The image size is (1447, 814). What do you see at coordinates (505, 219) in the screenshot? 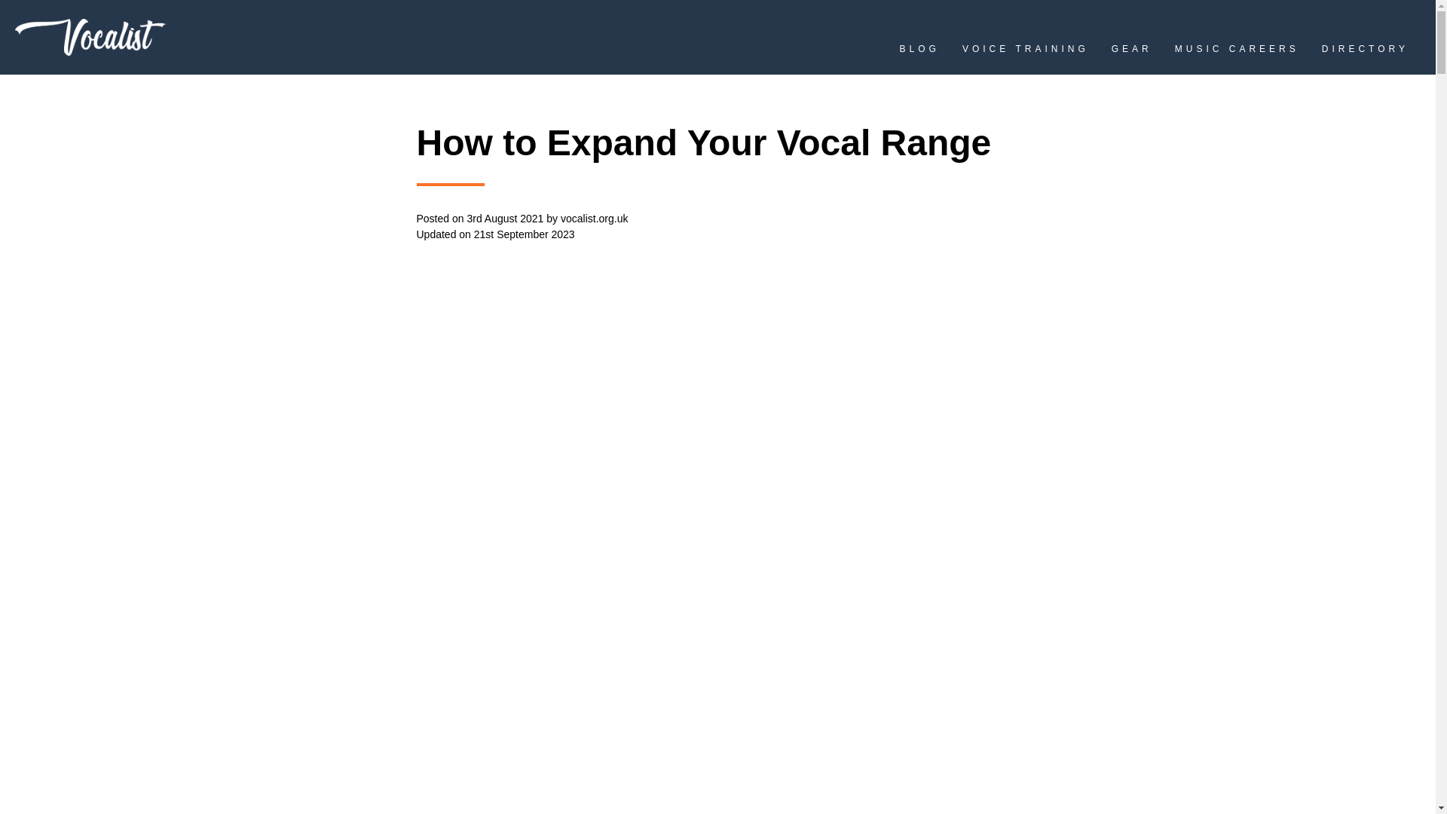
I see `3rd August 2021` at bounding box center [505, 219].